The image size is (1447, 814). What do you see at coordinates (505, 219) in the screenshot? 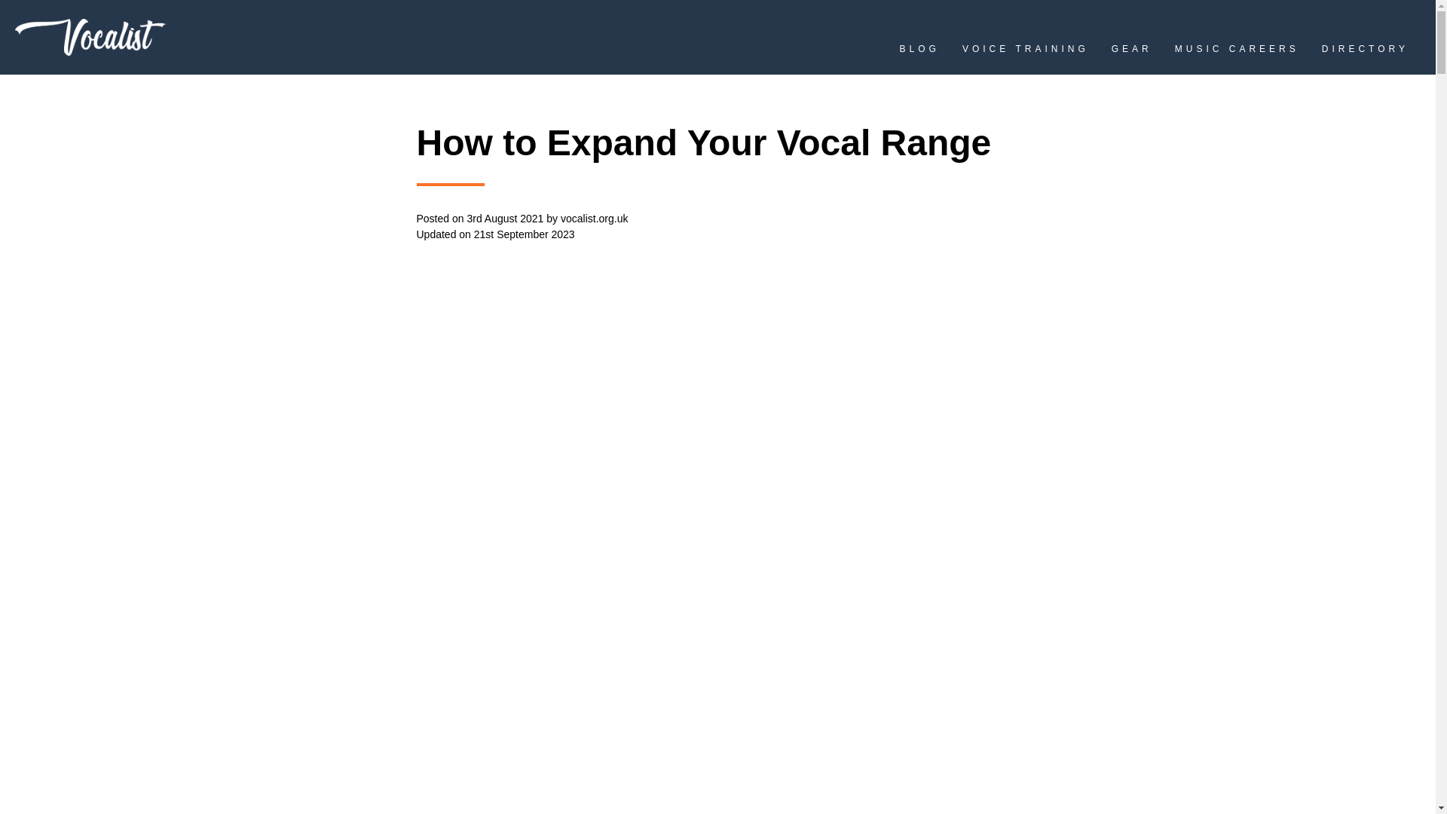
I see `3rd August 2021` at bounding box center [505, 219].